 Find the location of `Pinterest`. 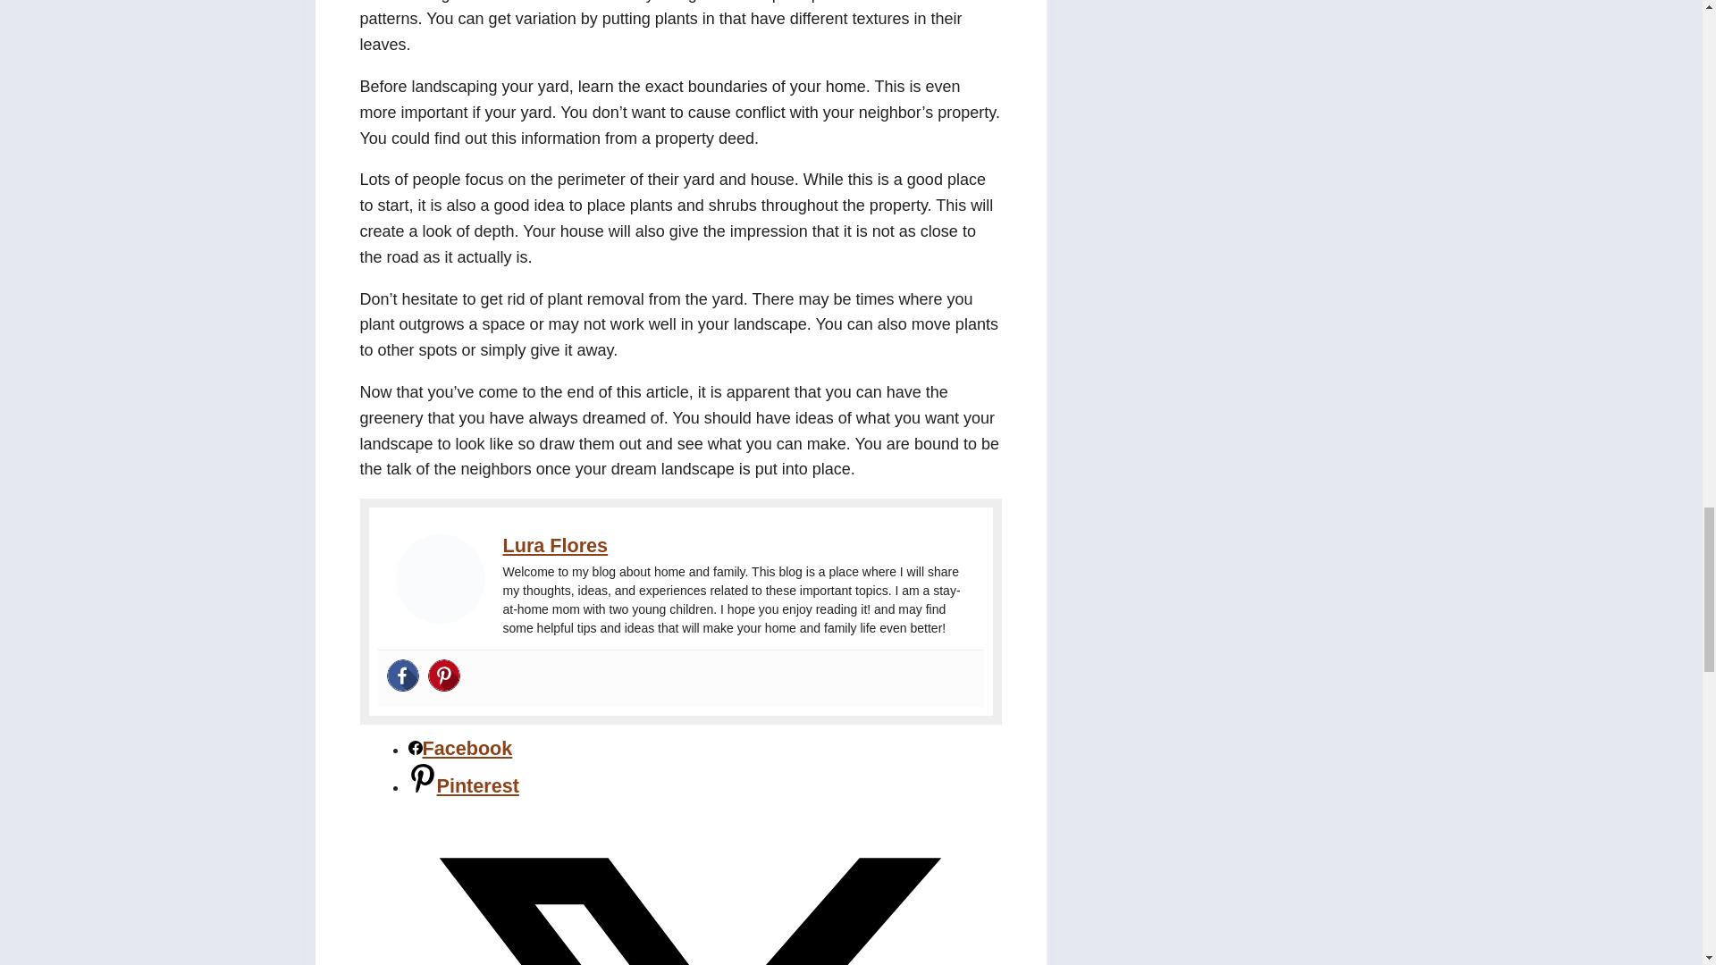

Pinterest is located at coordinates (443, 676).